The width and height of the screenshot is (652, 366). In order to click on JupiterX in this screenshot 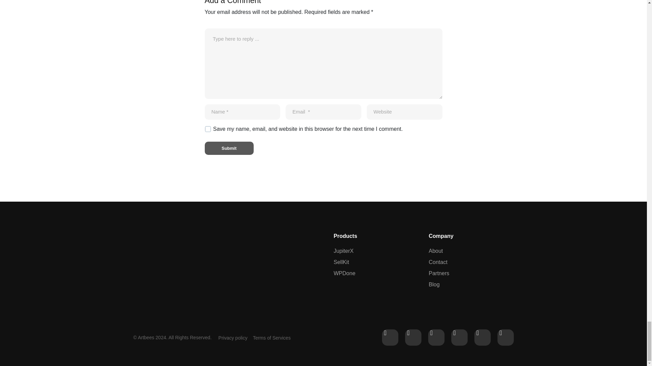, I will do `click(374, 251)`.